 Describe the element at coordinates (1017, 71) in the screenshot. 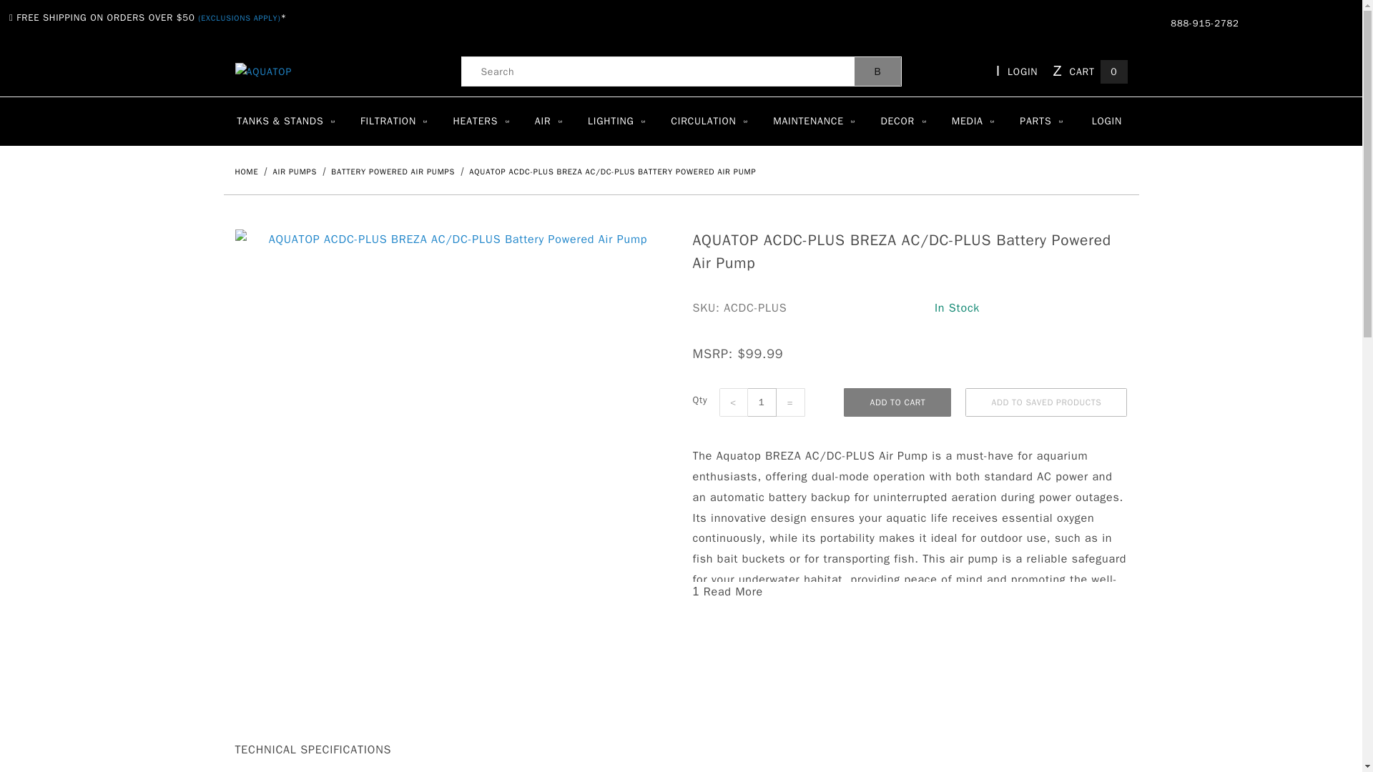

I see `LOGIN` at that location.